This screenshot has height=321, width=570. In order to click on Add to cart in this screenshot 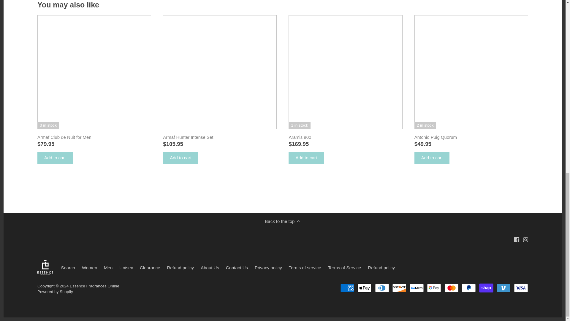, I will do `click(180, 158)`.